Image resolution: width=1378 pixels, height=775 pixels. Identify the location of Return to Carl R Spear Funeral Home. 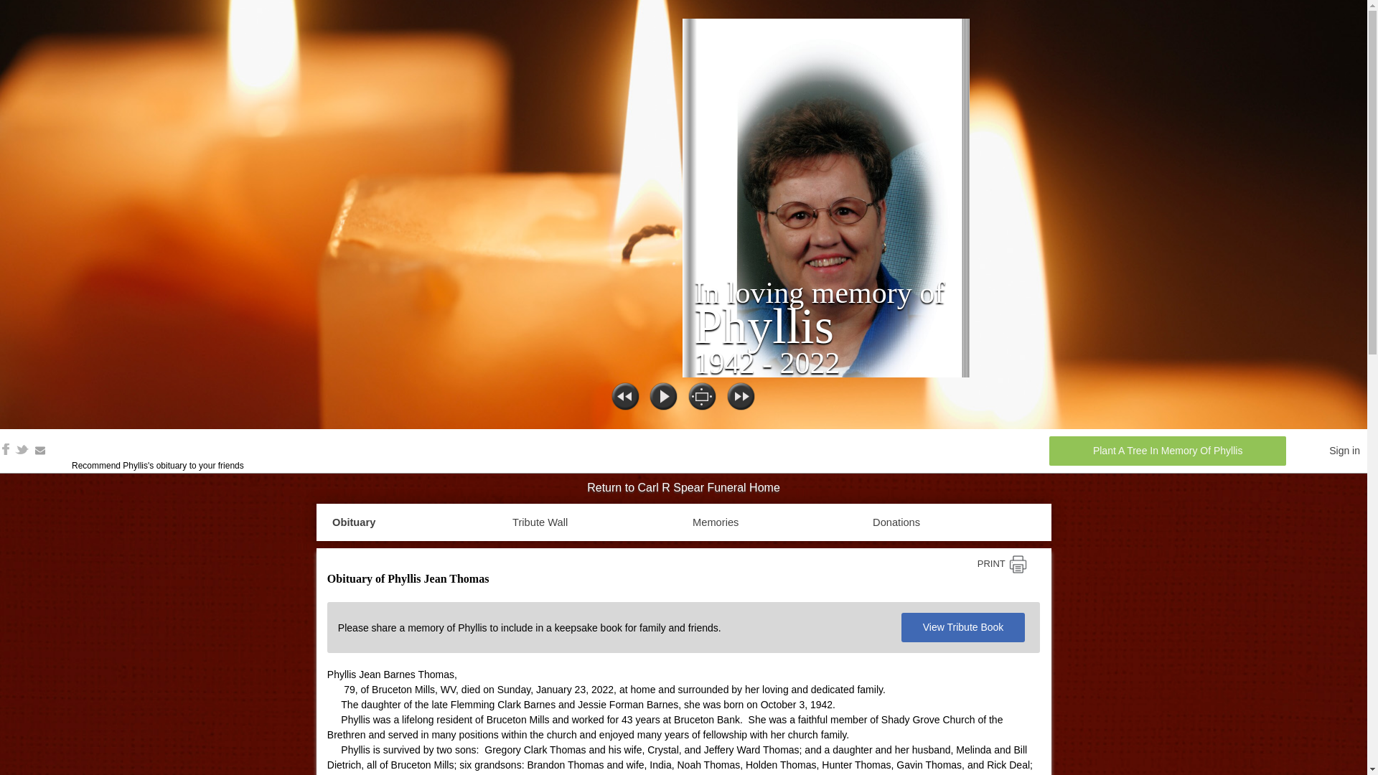
(683, 488).